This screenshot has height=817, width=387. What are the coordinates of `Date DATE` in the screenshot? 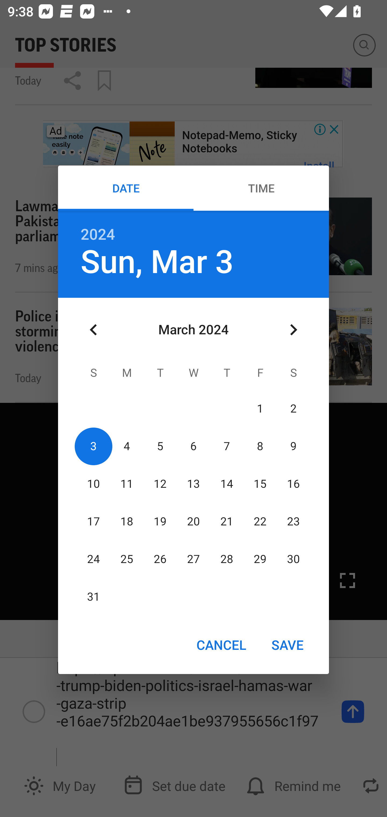 It's located at (126, 188).